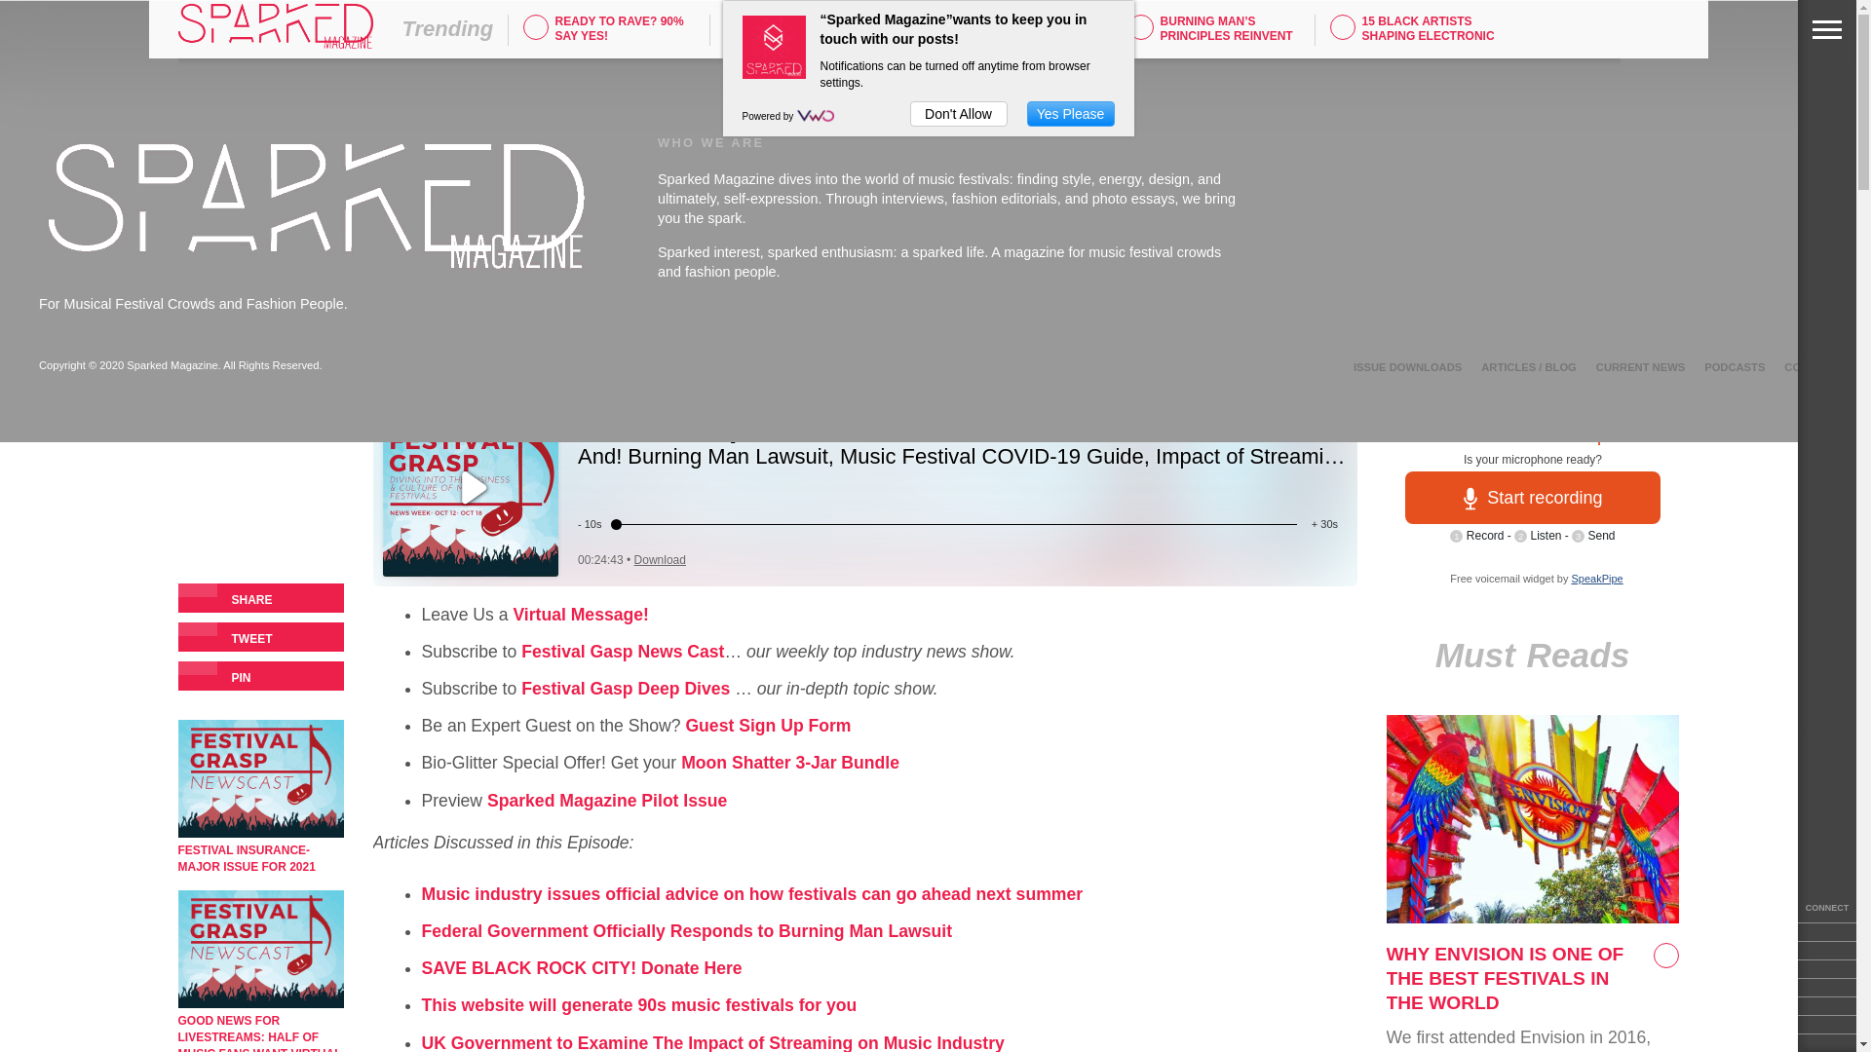  Describe the element at coordinates (536, 27) in the screenshot. I see `FESTIVAL GRASP NEWS CAST` at that location.